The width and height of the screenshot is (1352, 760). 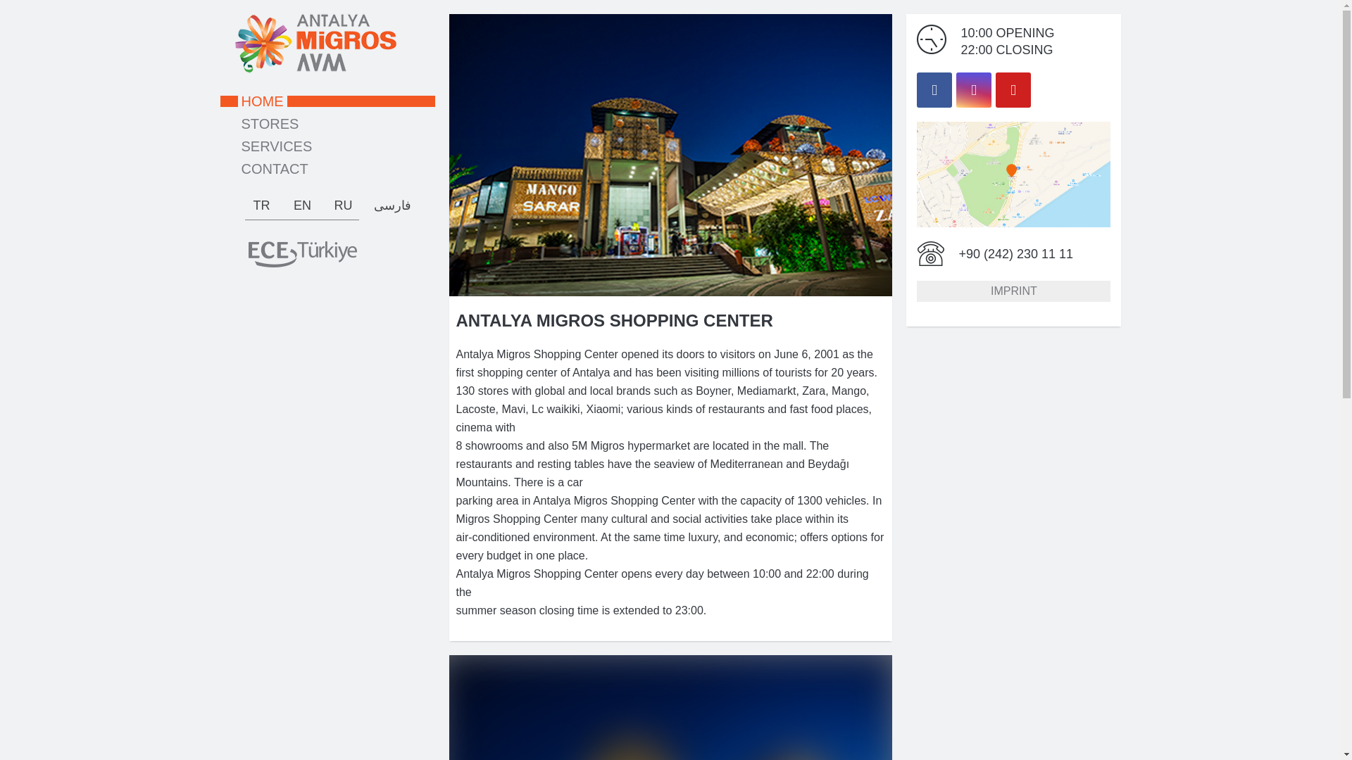 I want to click on RU, so click(x=344, y=205).